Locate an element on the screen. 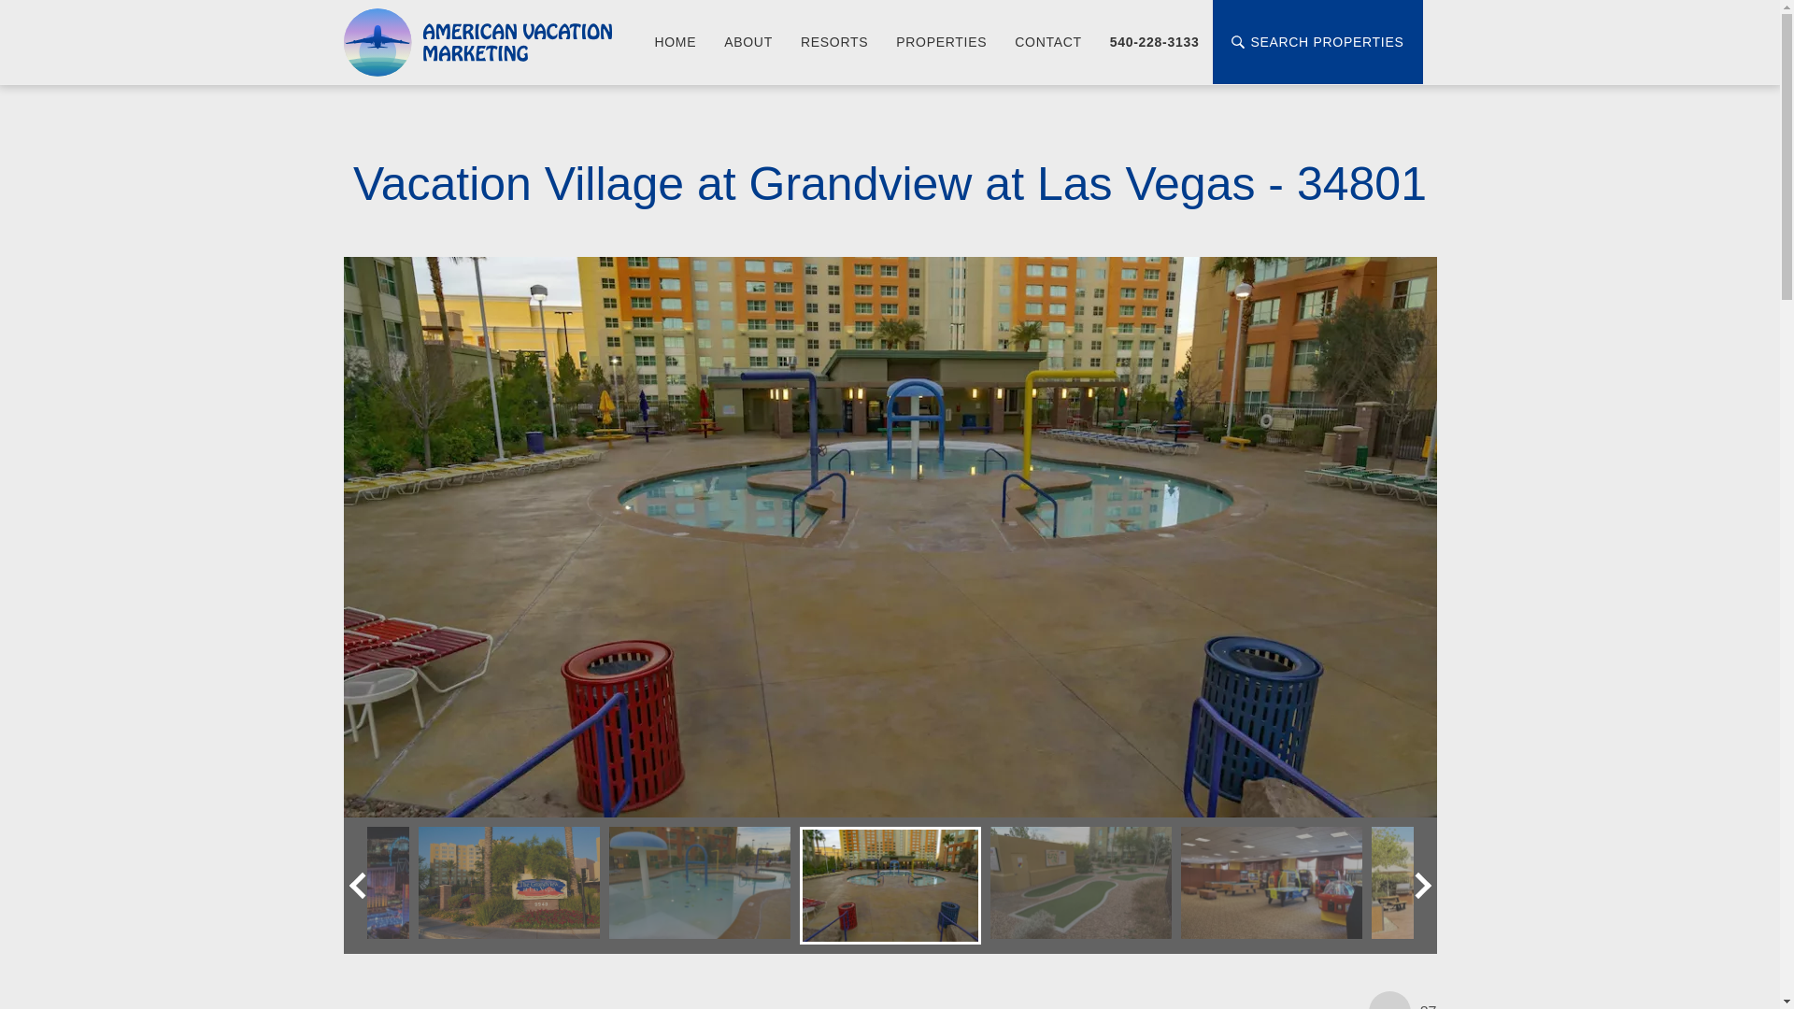 Image resolution: width=1794 pixels, height=1009 pixels. Next is located at coordinates (1417, 885).